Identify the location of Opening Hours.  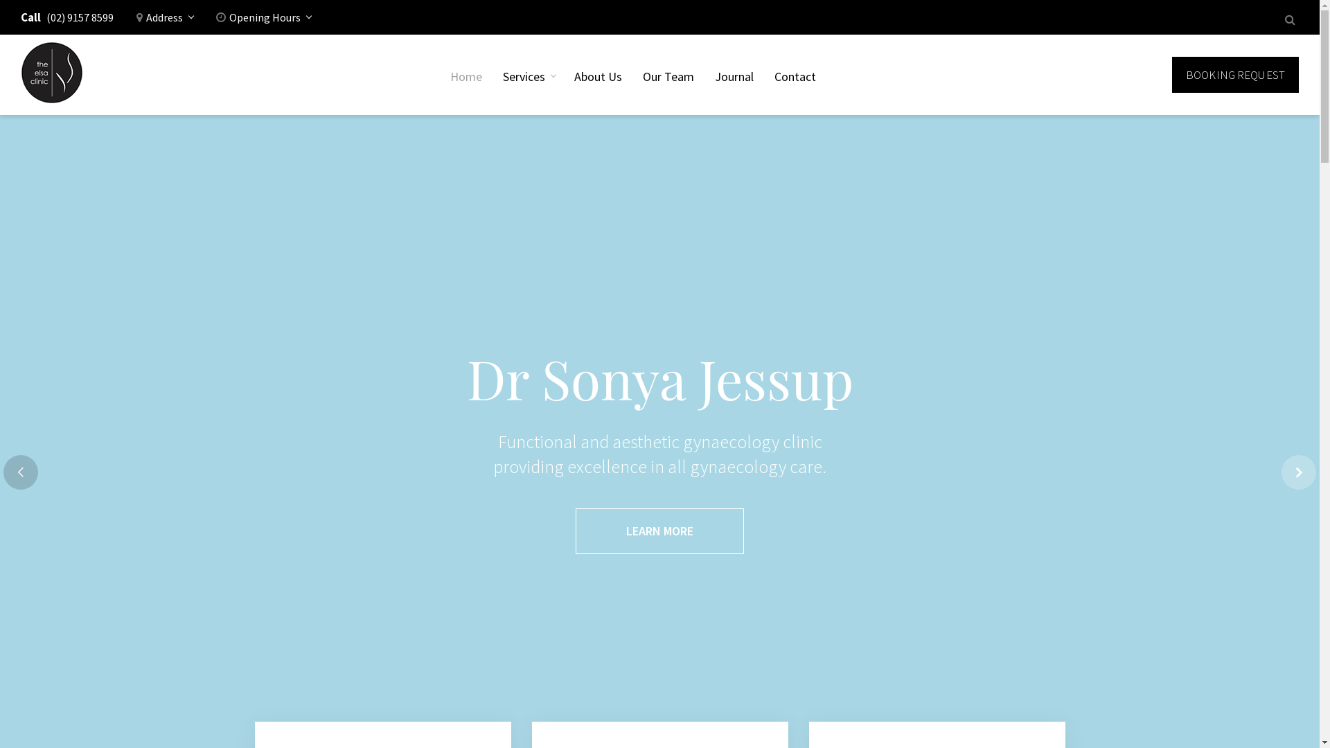
(263, 21).